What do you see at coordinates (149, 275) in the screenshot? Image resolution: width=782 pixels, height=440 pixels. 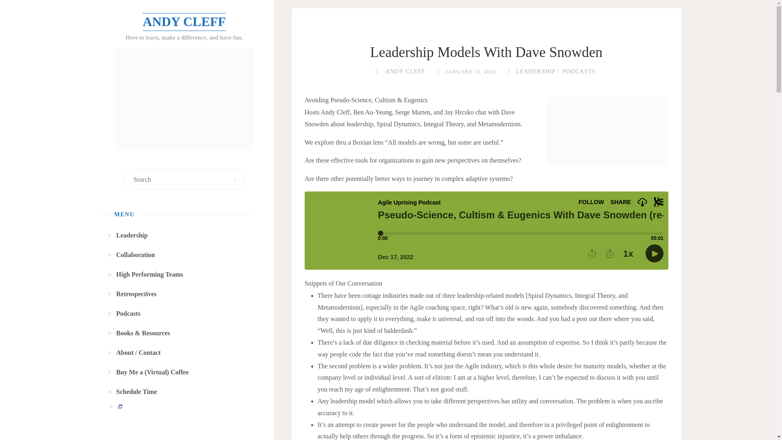 I see `High Performing Teams` at bounding box center [149, 275].